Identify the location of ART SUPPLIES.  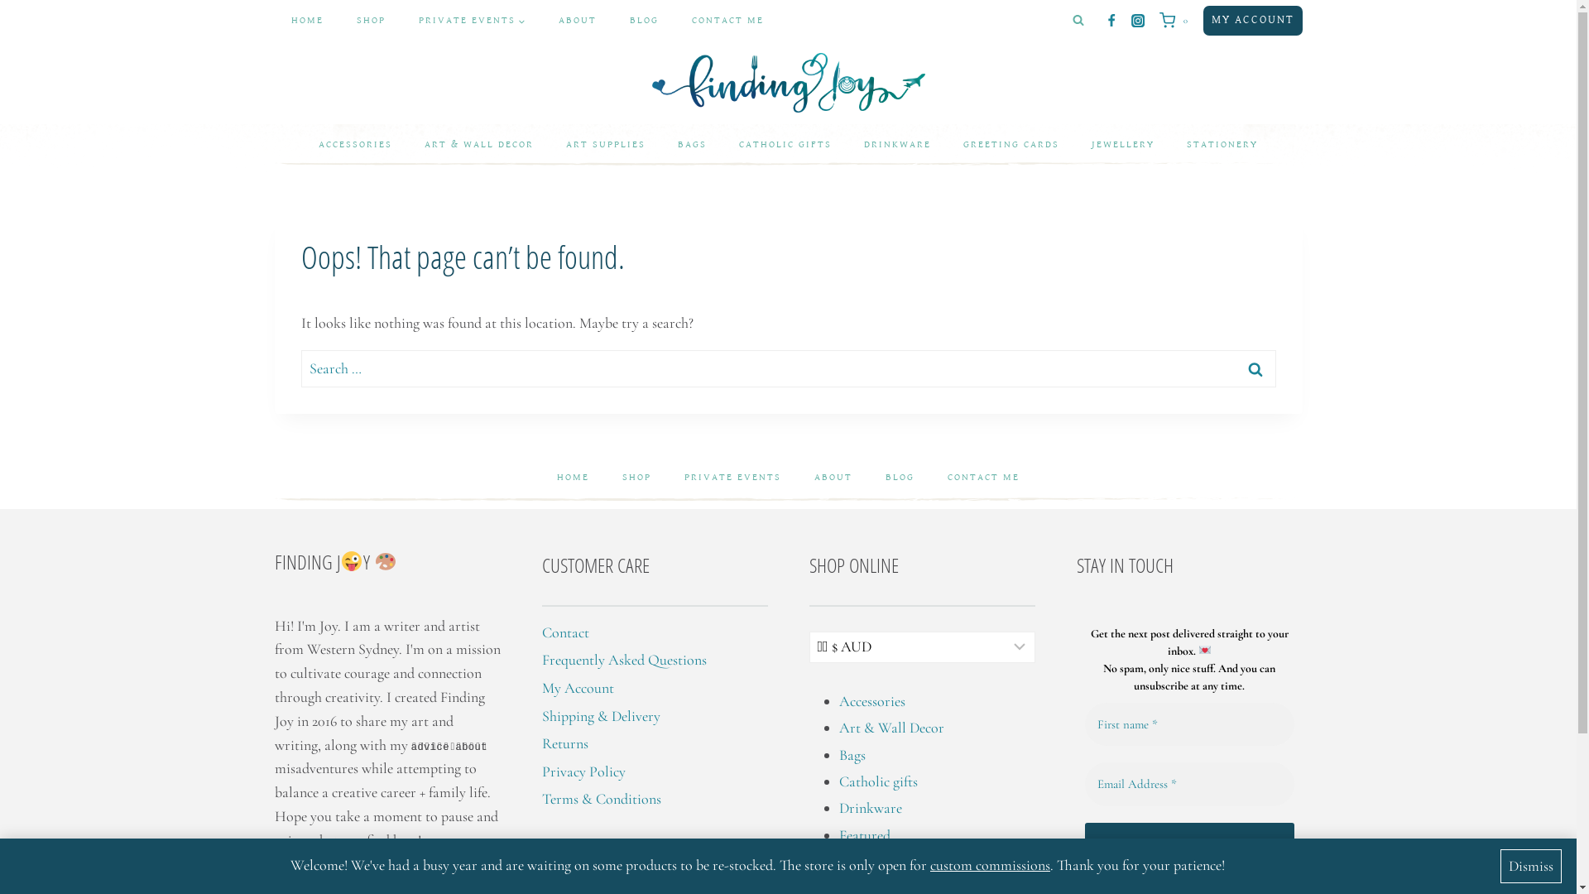
(606, 144).